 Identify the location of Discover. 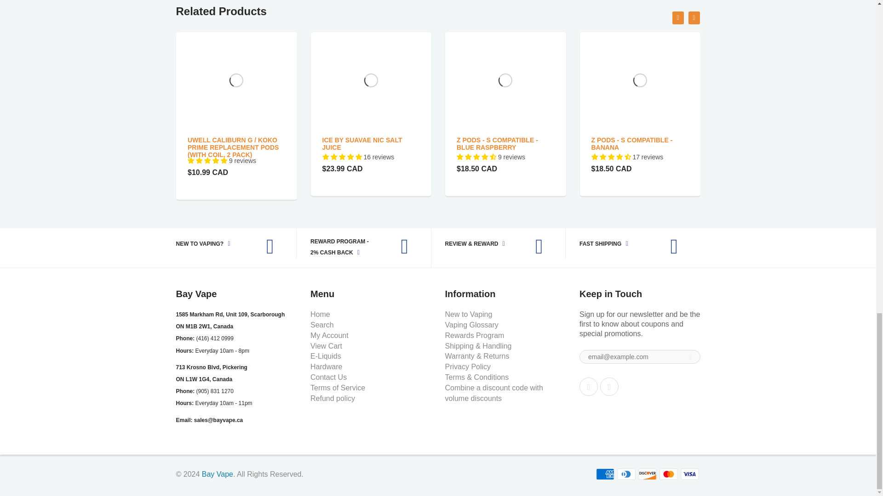
(648, 474).